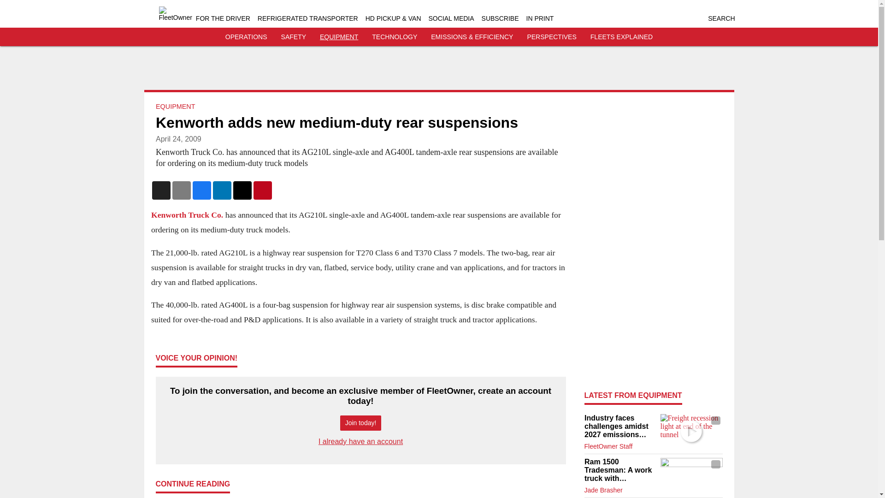  I want to click on SUBSCRIBE, so click(500, 18).